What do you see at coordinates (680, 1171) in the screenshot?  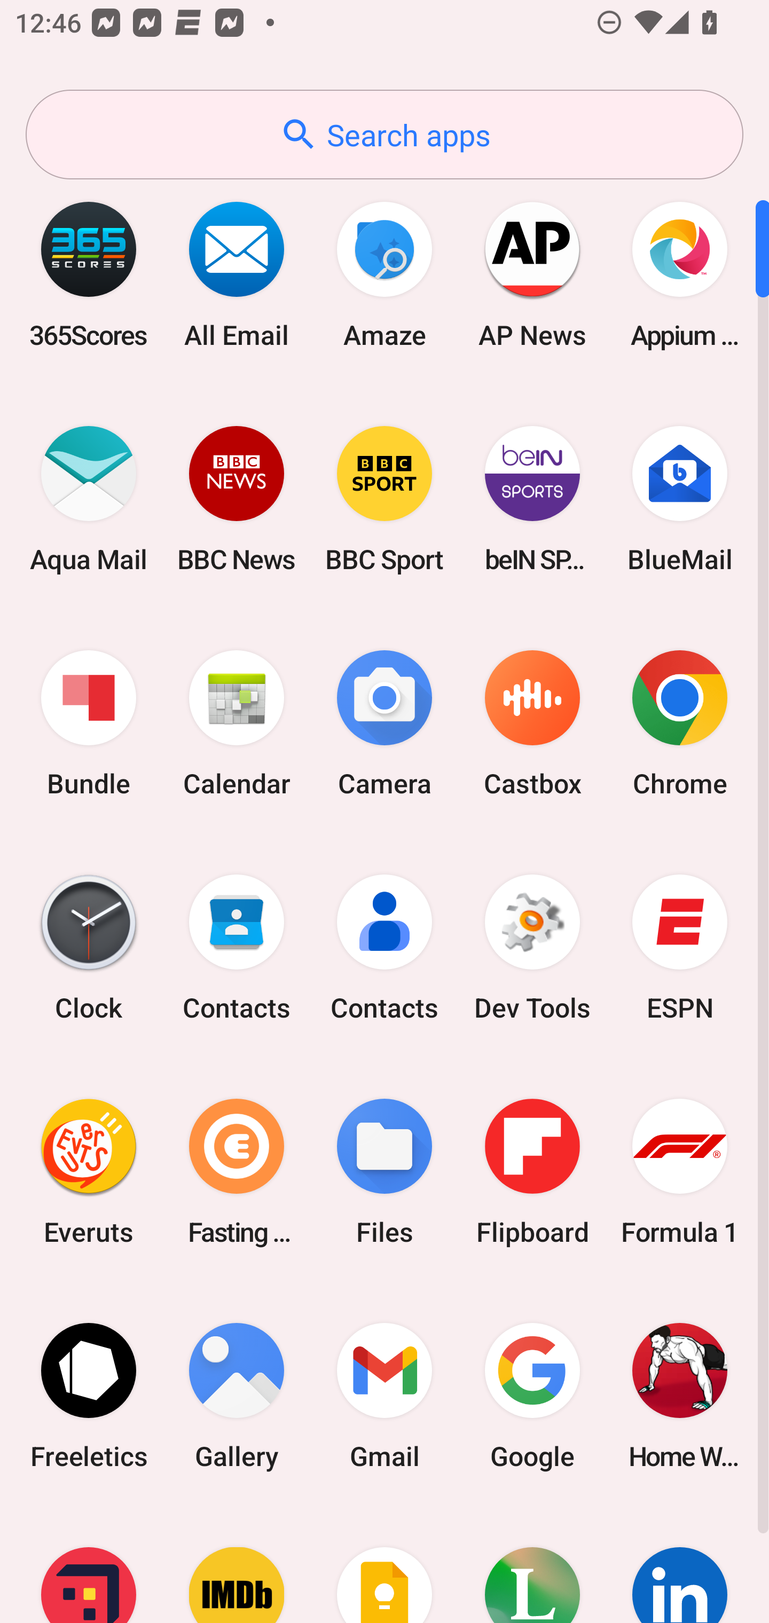 I see `Formula 1` at bounding box center [680, 1171].